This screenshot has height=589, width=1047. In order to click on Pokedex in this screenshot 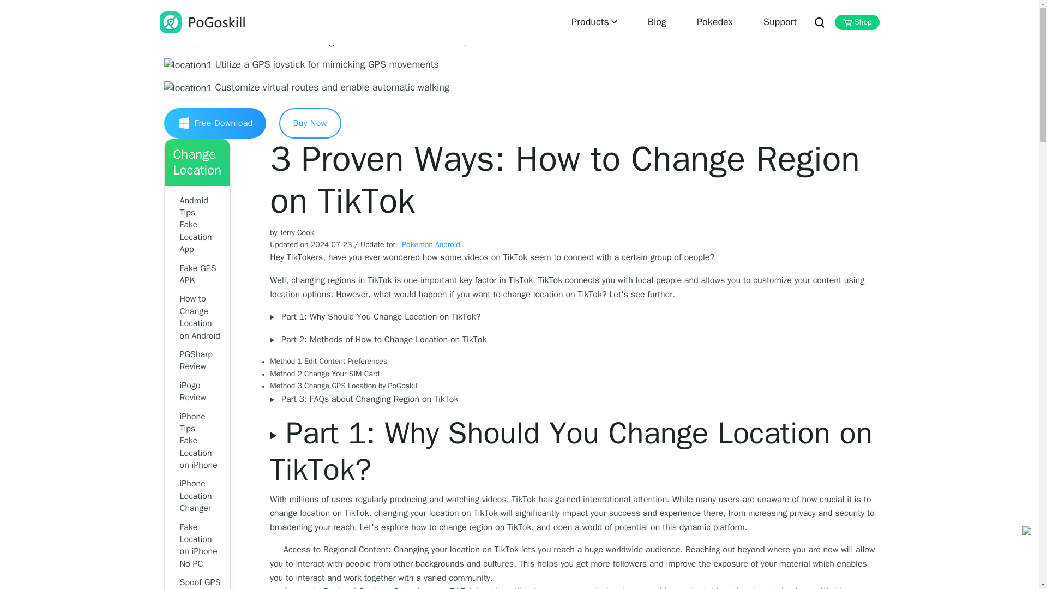, I will do `click(714, 22)`.